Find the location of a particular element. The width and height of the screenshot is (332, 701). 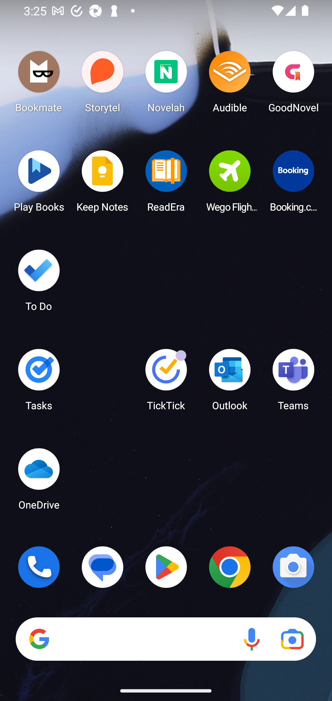

Novelah is located at coordinates (166, 84).